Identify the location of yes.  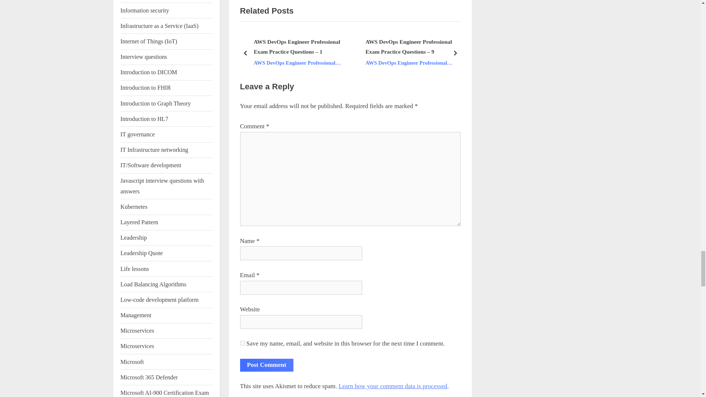
(242, 343).